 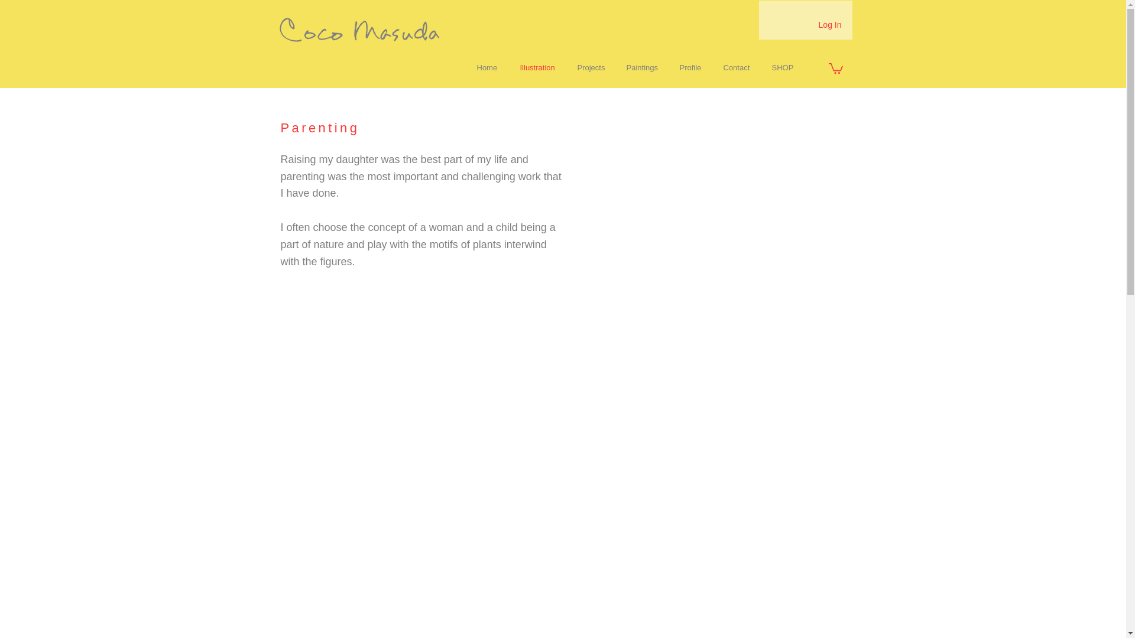 What do you see at coordinates (738, 67) in the screenshot?
I see `Contact` at bounding box center [738, 67].